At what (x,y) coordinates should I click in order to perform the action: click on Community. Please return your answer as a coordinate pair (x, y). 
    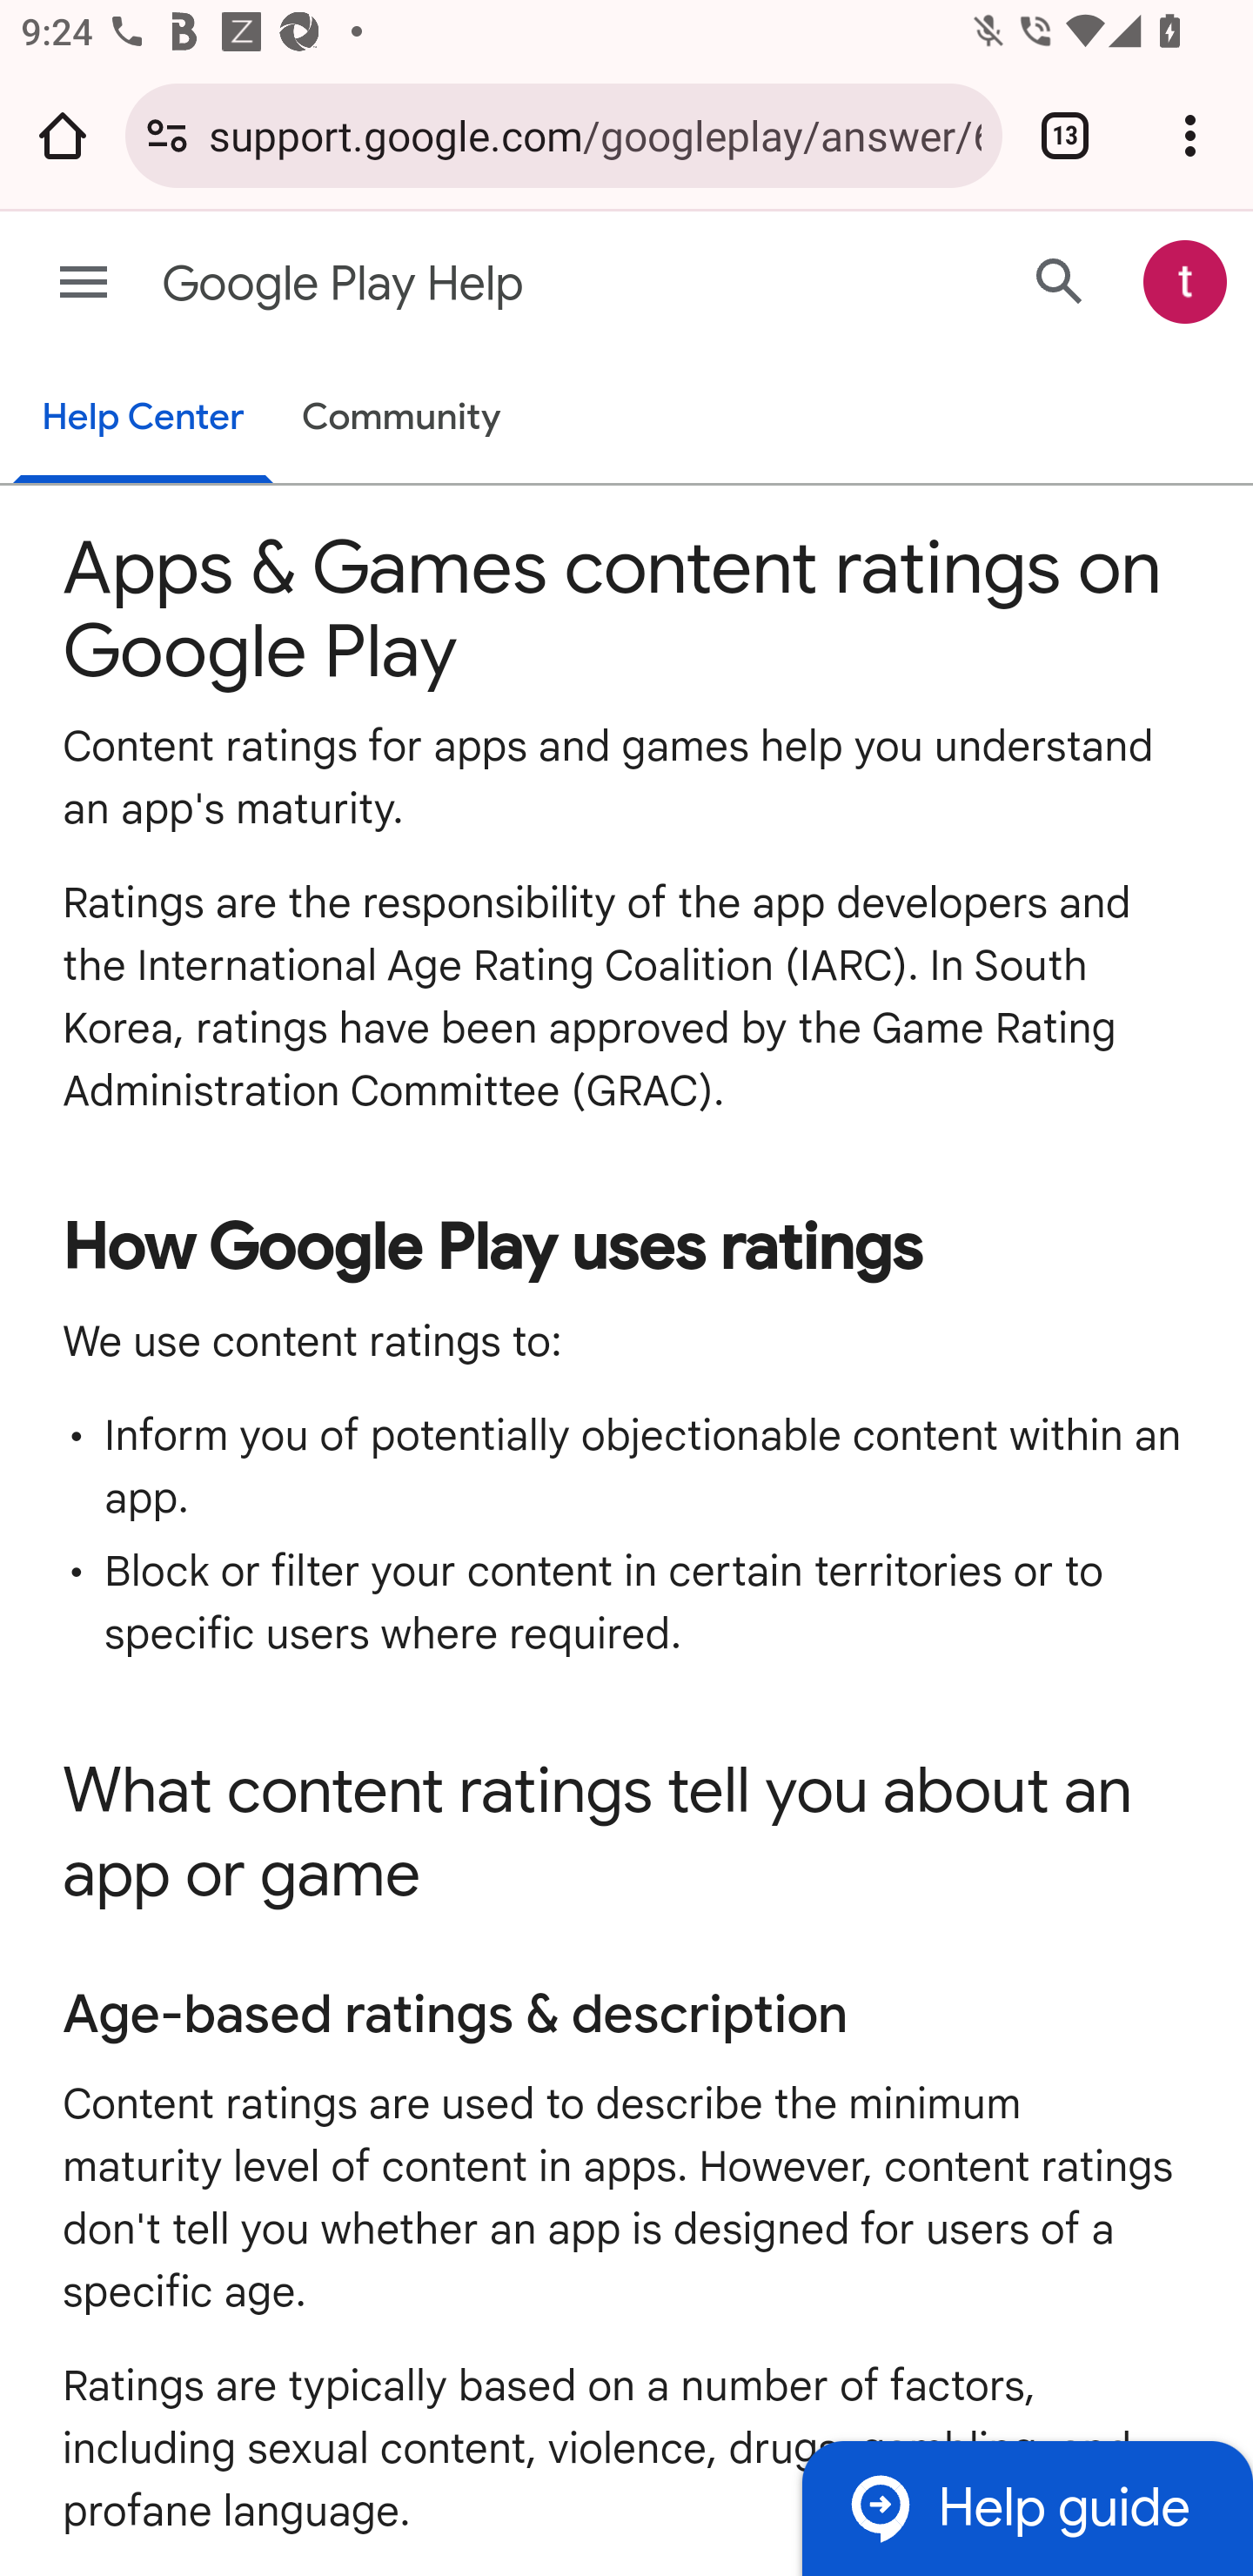
    Looking at the image, I should click on (400, 417).